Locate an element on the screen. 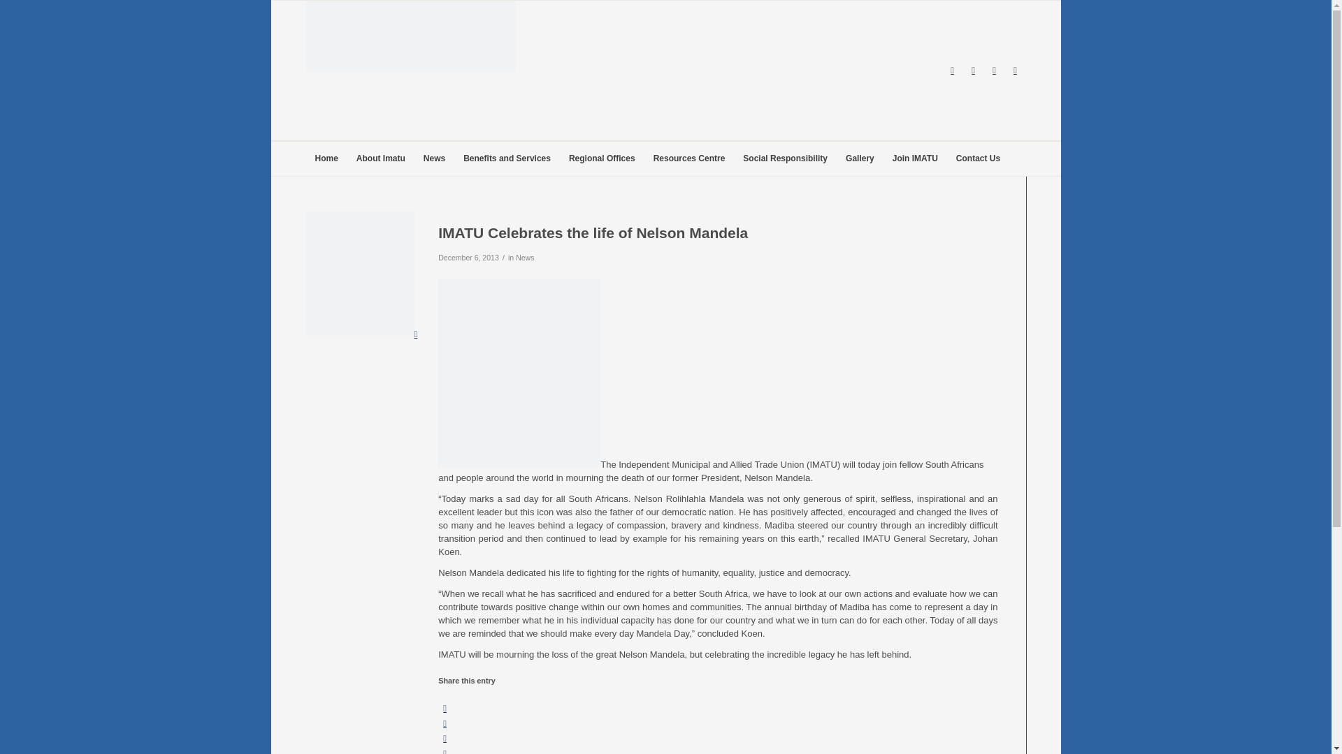 This screenshot has width=1342, height=754. imatu-logo-slogan is located at coordinates (410, 36).